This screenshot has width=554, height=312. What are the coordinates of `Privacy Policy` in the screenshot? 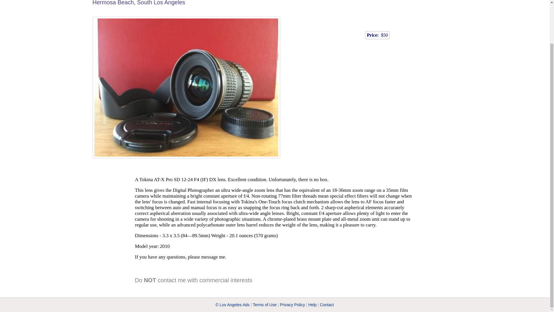 It's located at (292, 304).